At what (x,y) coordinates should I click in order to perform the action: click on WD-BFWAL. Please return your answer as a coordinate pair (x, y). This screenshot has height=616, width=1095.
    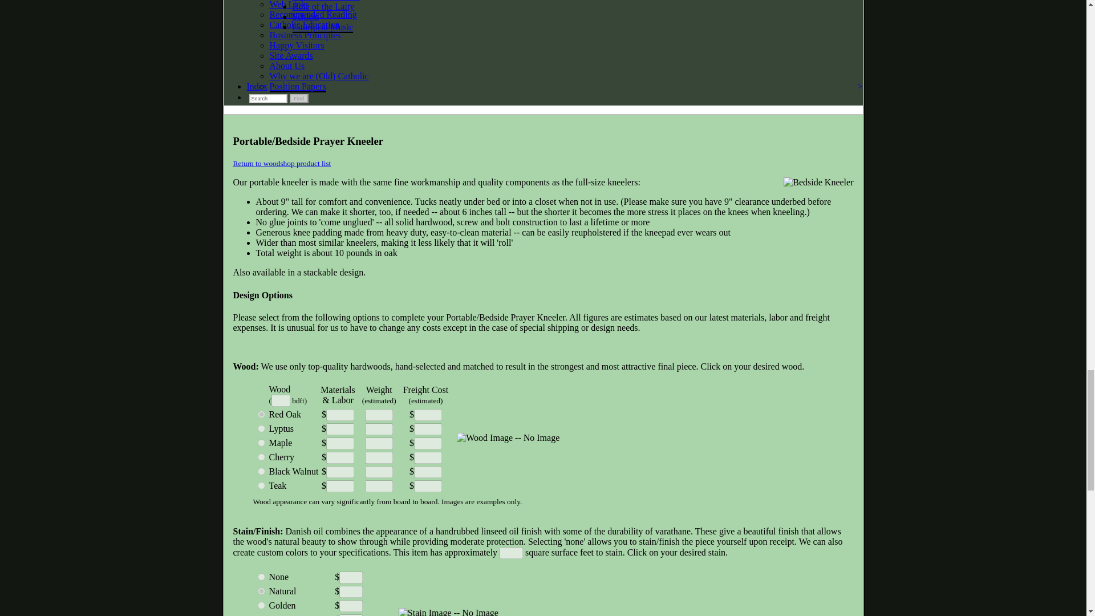
    Looking at the image, I should click on (261, 471).